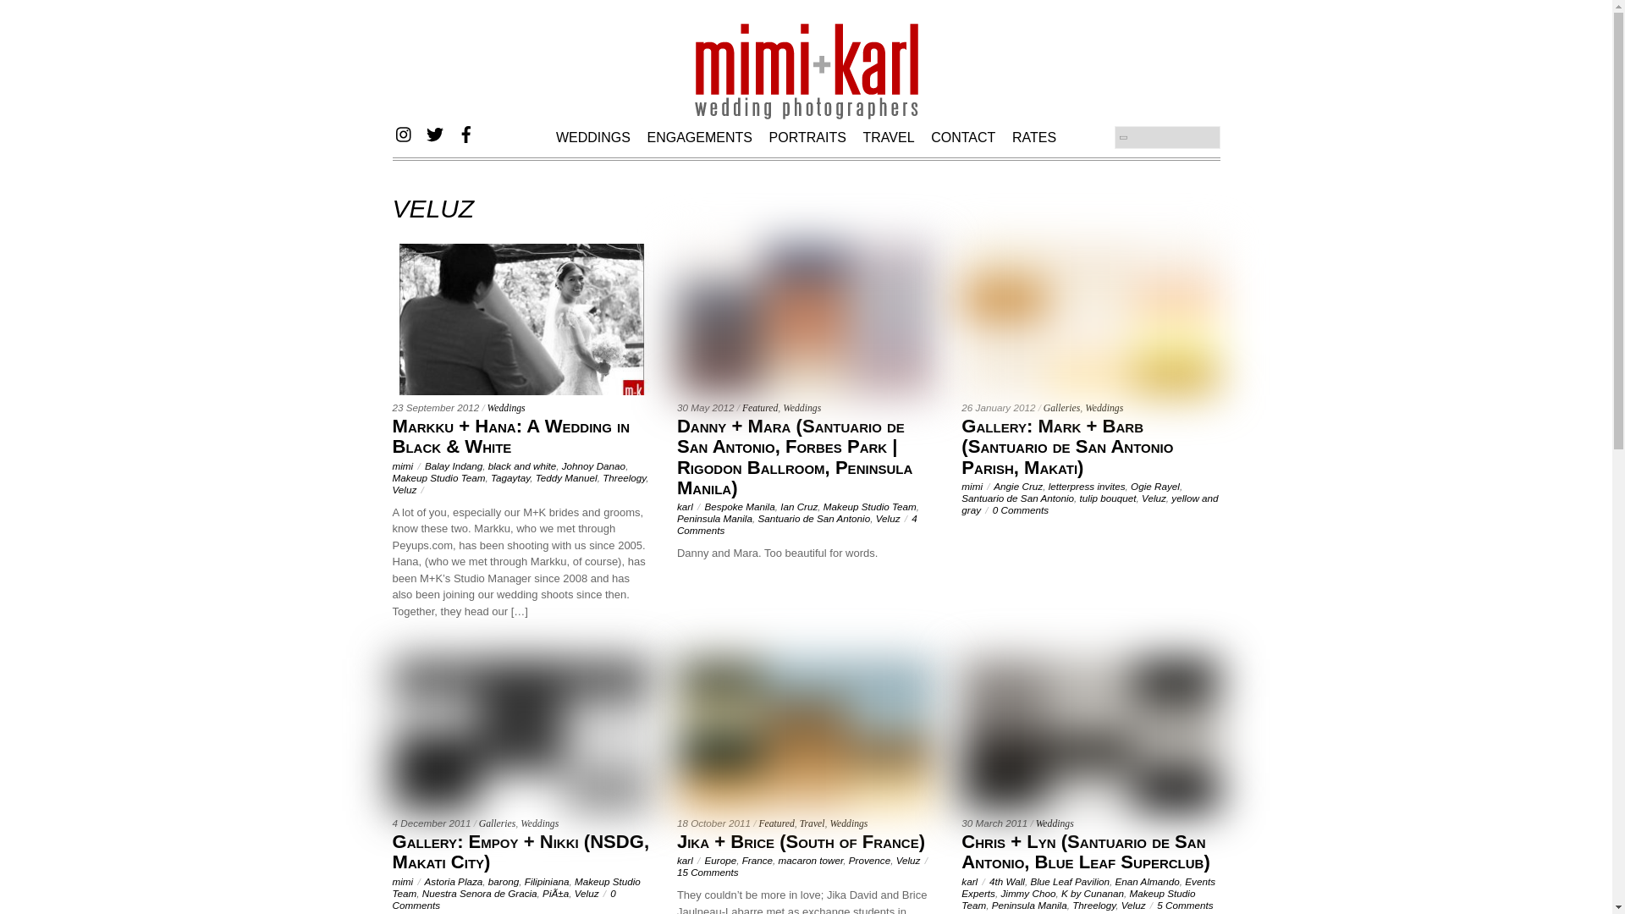 This screenshot has height=914, width=1625. Describe the element at coordinates (806, 735) in the screenshot. I see `jika01` at that location.